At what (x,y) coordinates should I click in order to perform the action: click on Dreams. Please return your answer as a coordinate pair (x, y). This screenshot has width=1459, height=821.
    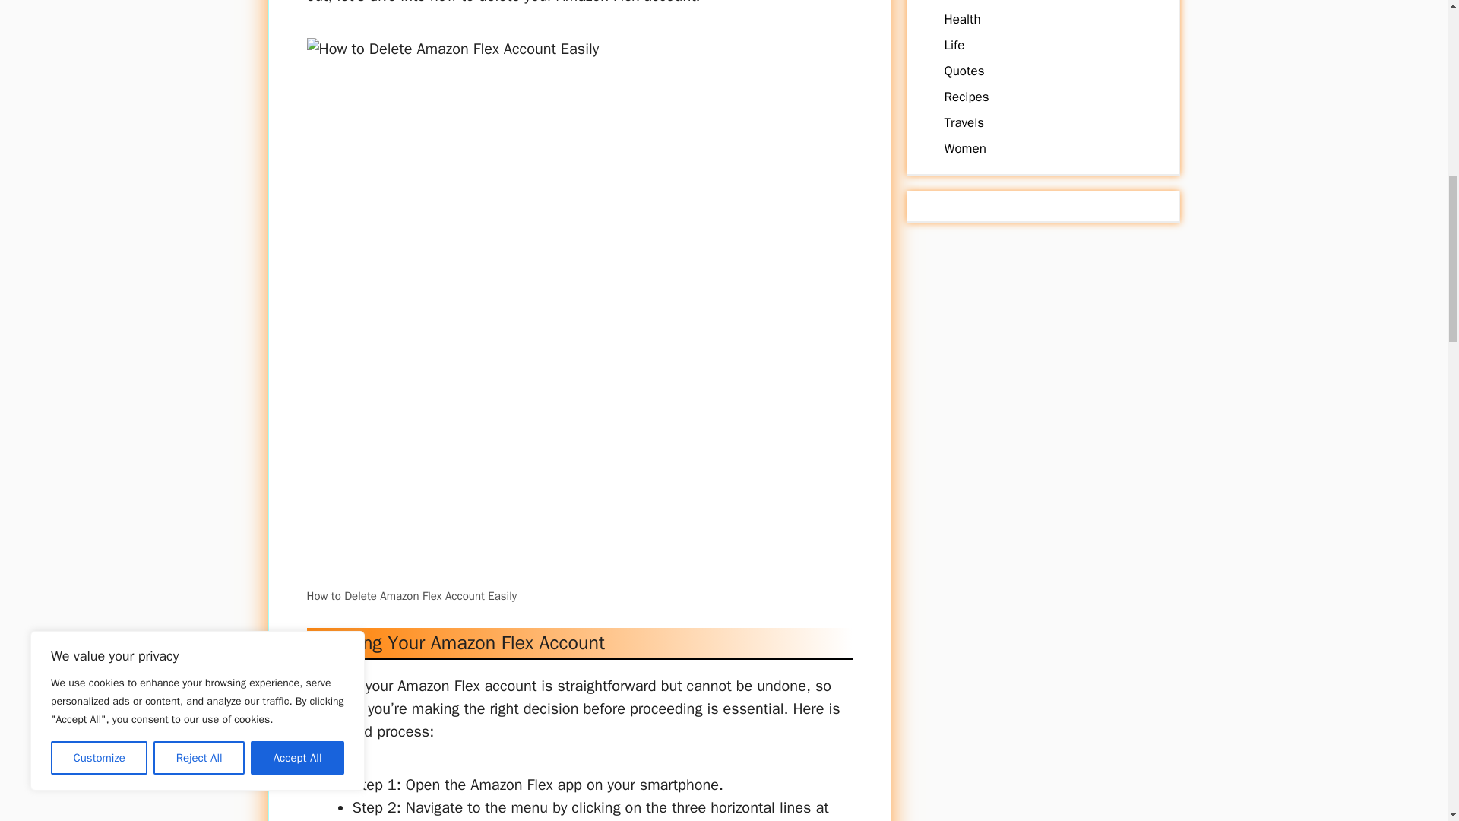
    Looking at the image, I should click on (965, 1).